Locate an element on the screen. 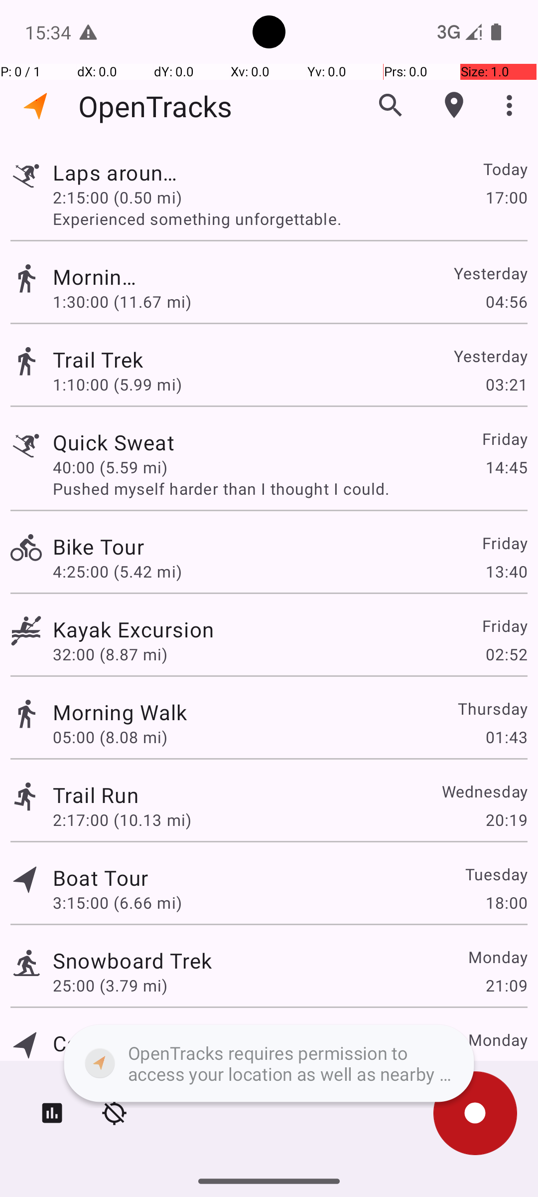 This screenshot has height=1197, width=538. Yesterday is located at coordinates (490, 273).